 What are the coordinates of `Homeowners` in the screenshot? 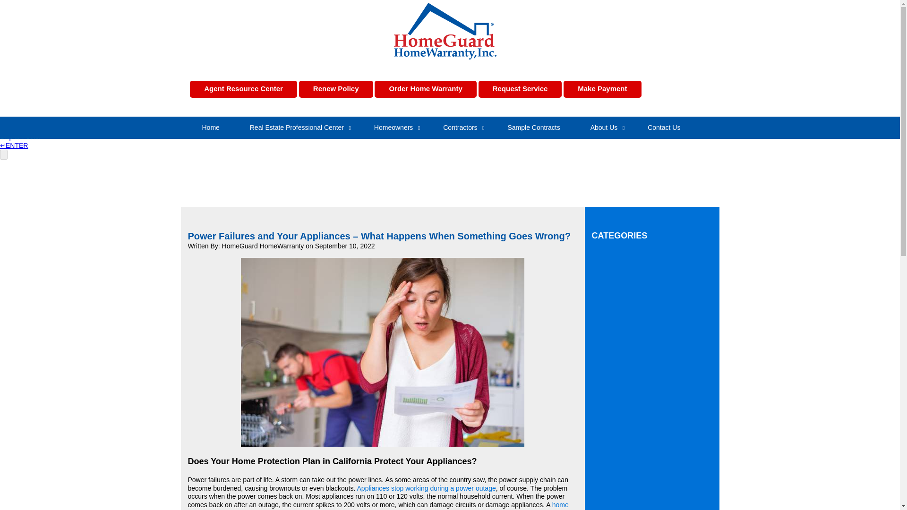 It's located at (394, 127).